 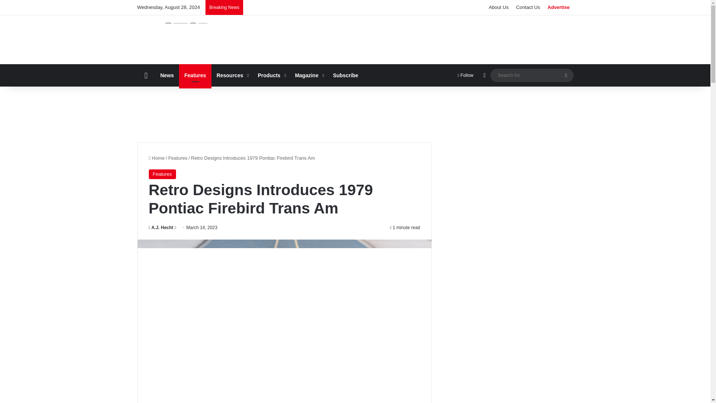 What do you see at coordinates (195, 75) in the screenshot?
I see `Features` at bounding box center [195, 75].